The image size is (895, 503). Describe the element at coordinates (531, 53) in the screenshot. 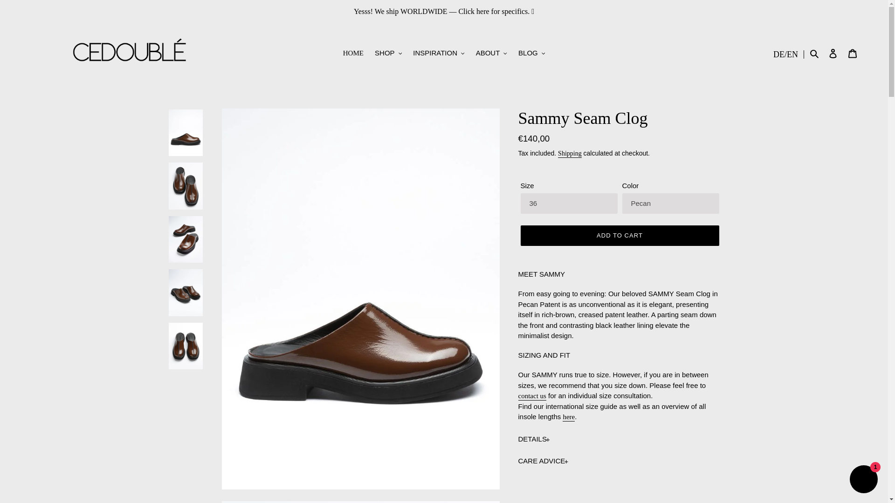

I see `BLOG` at that location.